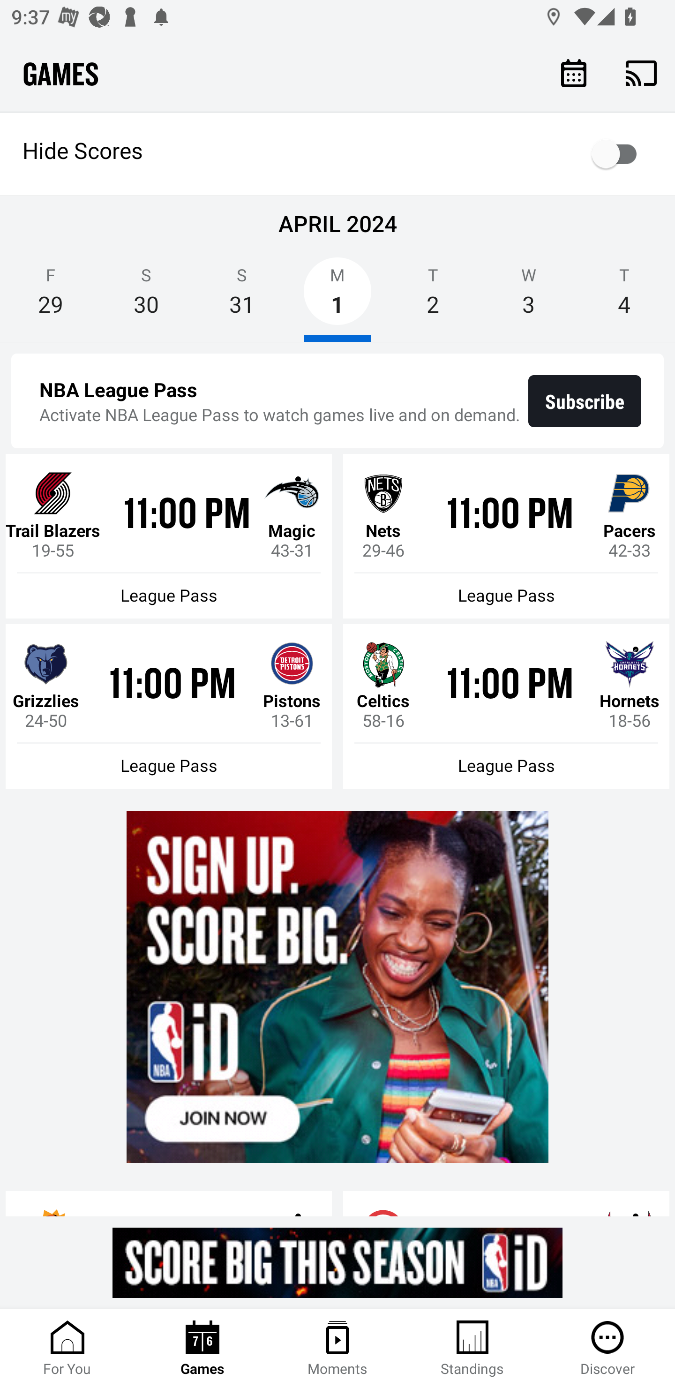  Describe the element at coordinates (337, 987) in the screenshot. I see `g5nqqygr7owph` at that location.